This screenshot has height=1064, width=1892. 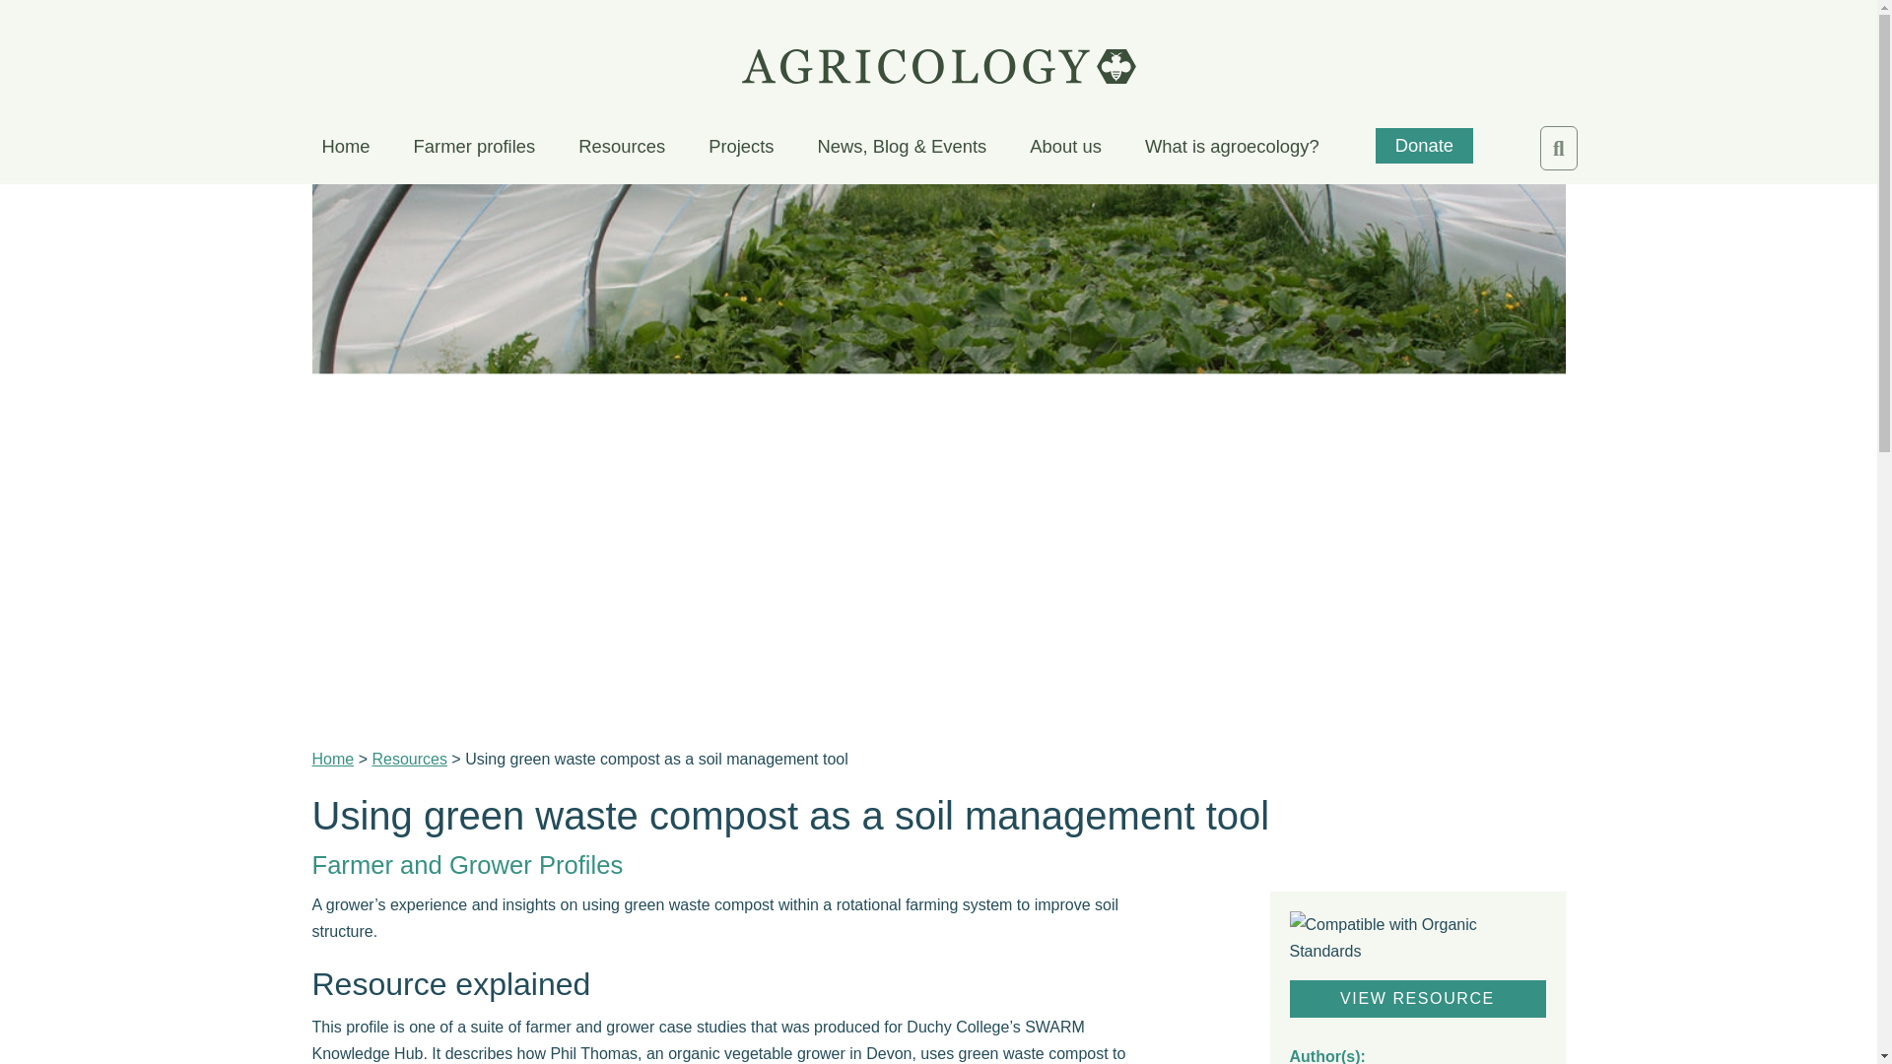 What do you see at coordinates (741, 149) in the screenshot?
I see `Projects` at bounding box center [741, 149].